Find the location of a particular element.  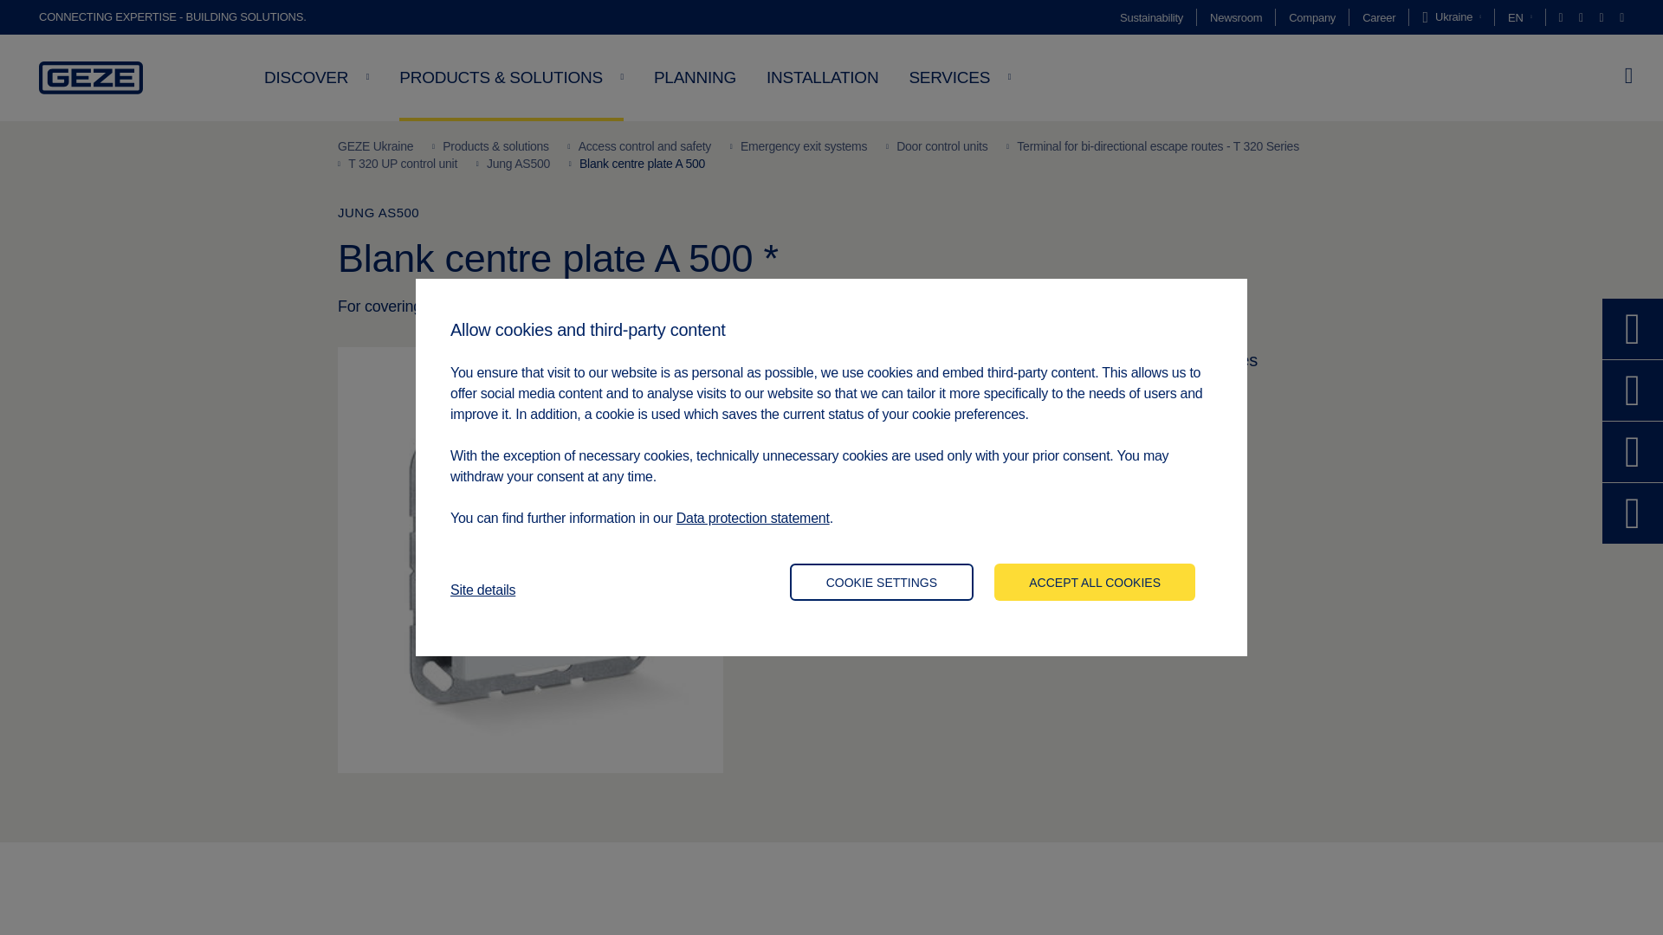

Sustainability is located at coordinates (1150, 17).